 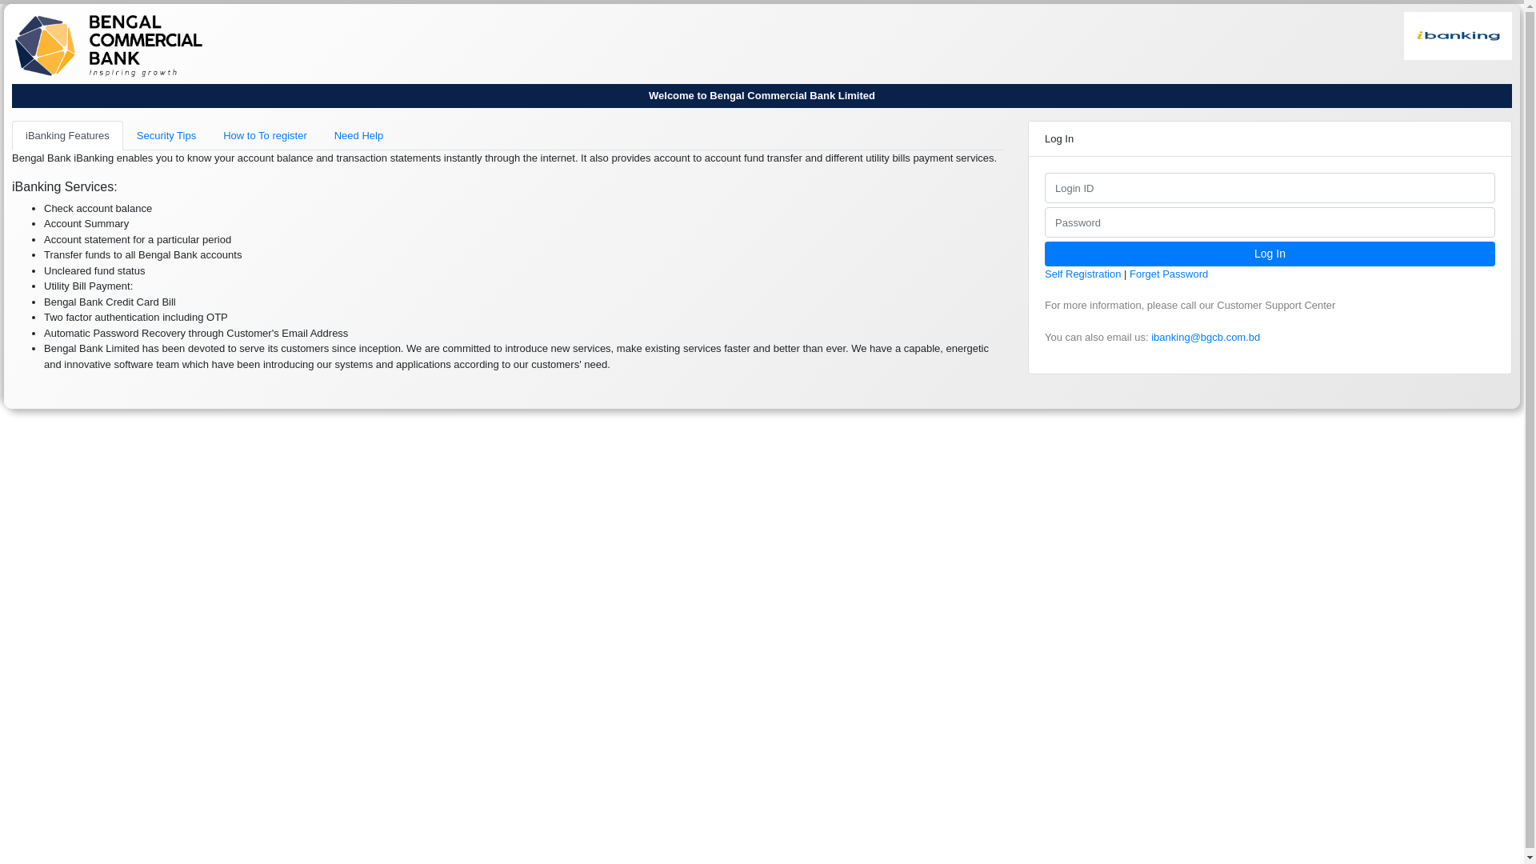 What do you see at coordinates (1169, 274) in the screenshot?
I see `Forget Password` at bounding box center [1169, 274].